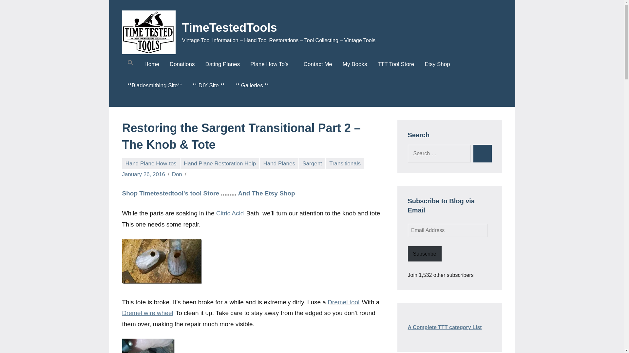  Describe the element at coordinates (170, 193) in the screenshot. I see `Shop Timetestedtool's tool Store` at that location.